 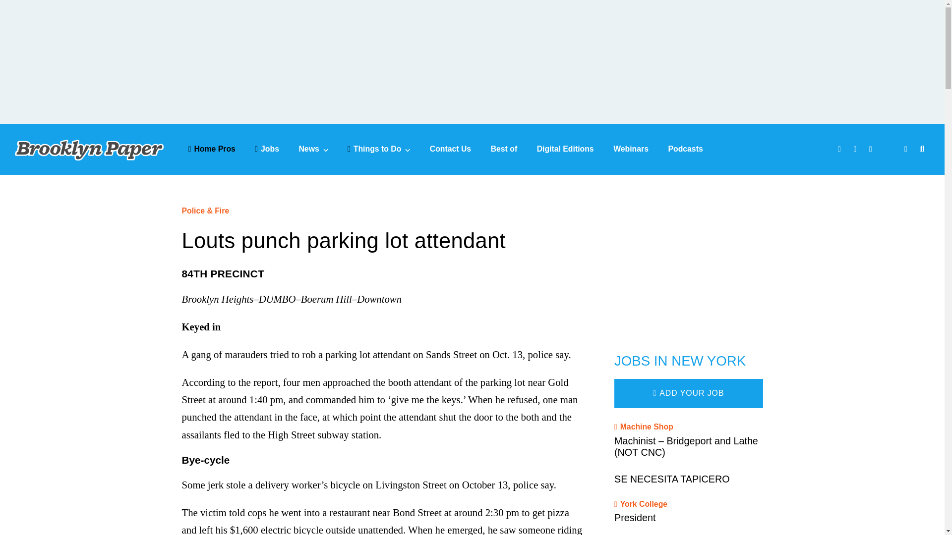 I want to click on Things to Do, so click(x=379, y=149).